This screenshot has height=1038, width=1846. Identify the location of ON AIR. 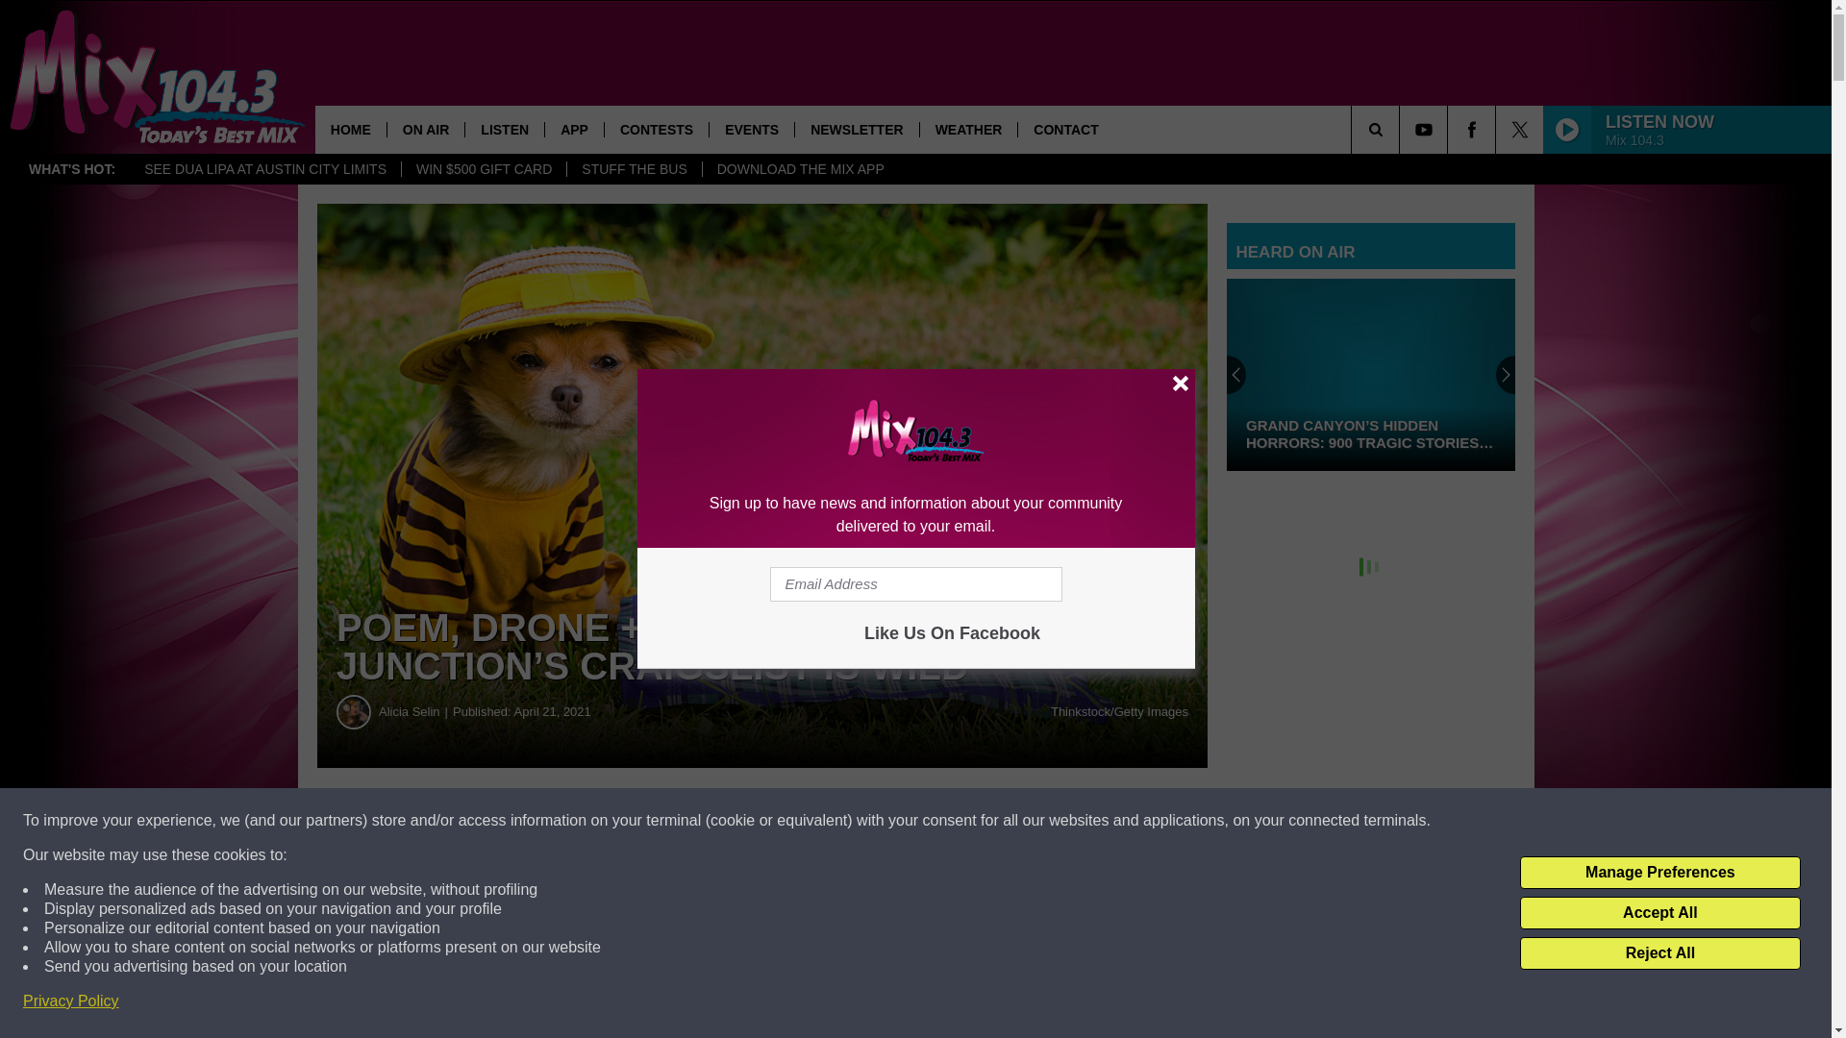
(425, 129).